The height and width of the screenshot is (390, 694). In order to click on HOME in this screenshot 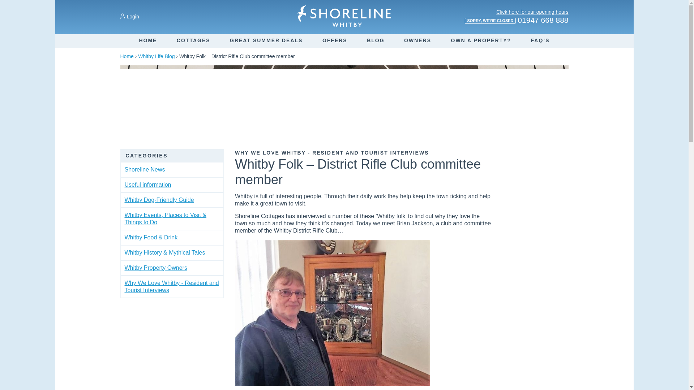, I will do `click(147, 40)`.